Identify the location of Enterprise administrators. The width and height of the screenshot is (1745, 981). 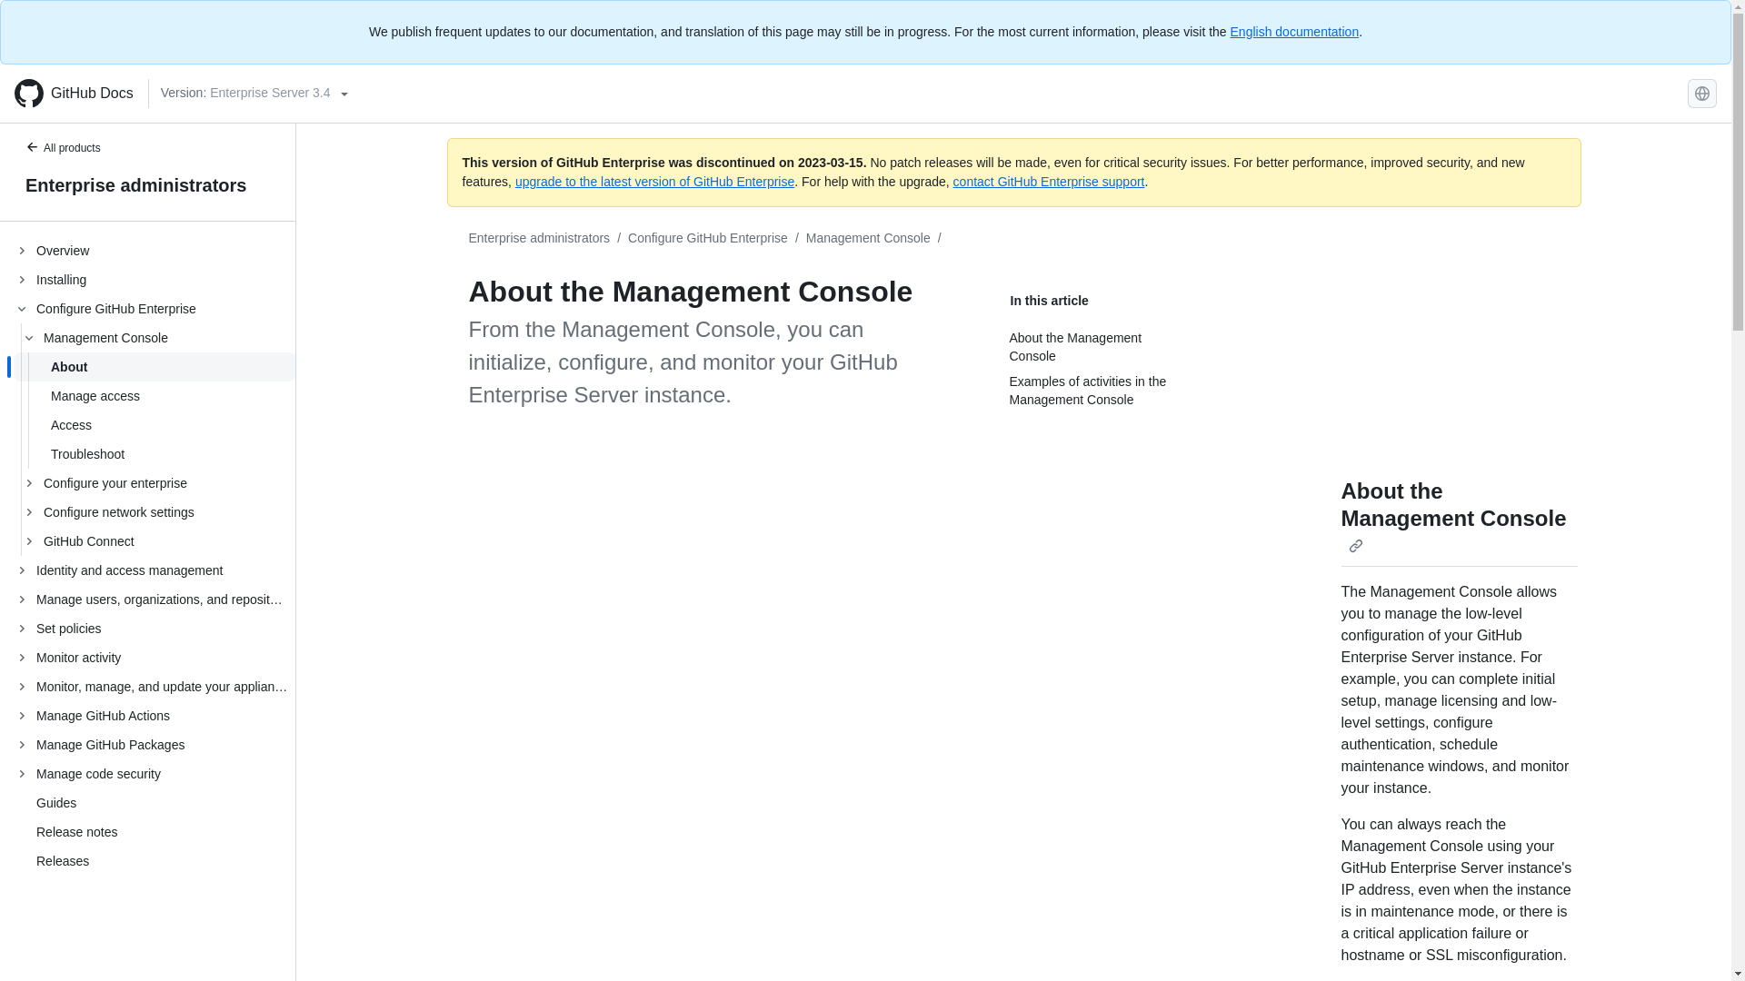
(147, 185).